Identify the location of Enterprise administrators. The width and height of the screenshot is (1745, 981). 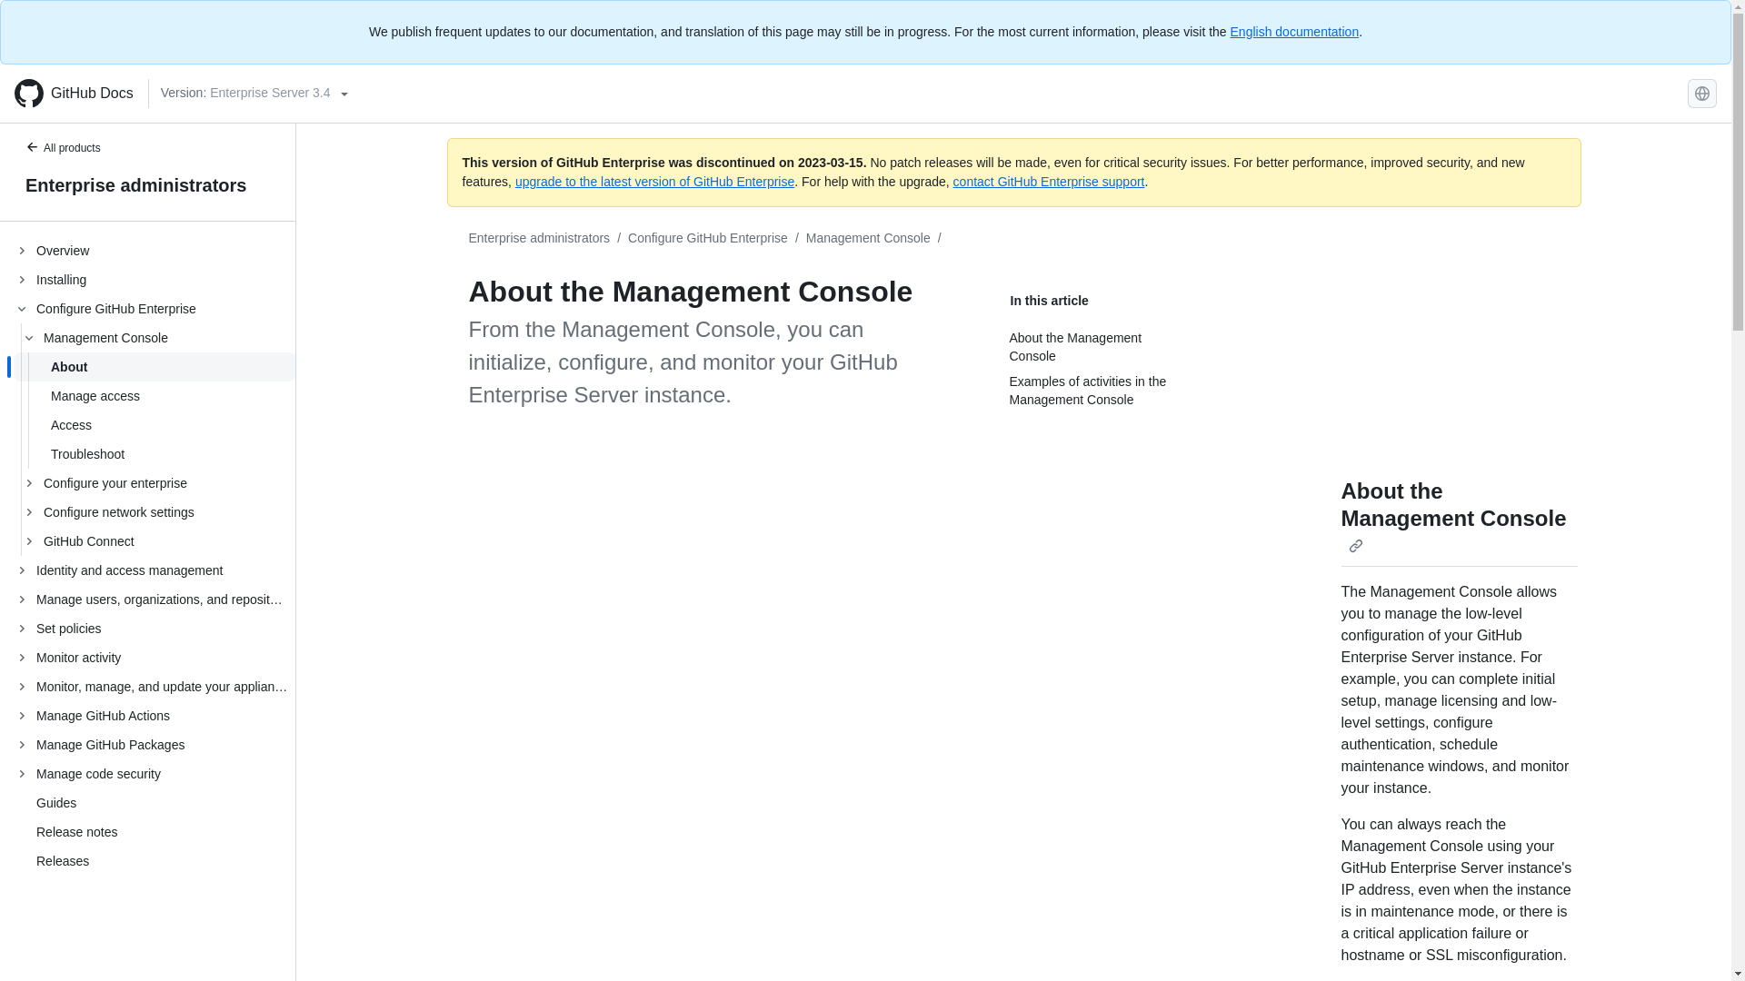
(147, 185).